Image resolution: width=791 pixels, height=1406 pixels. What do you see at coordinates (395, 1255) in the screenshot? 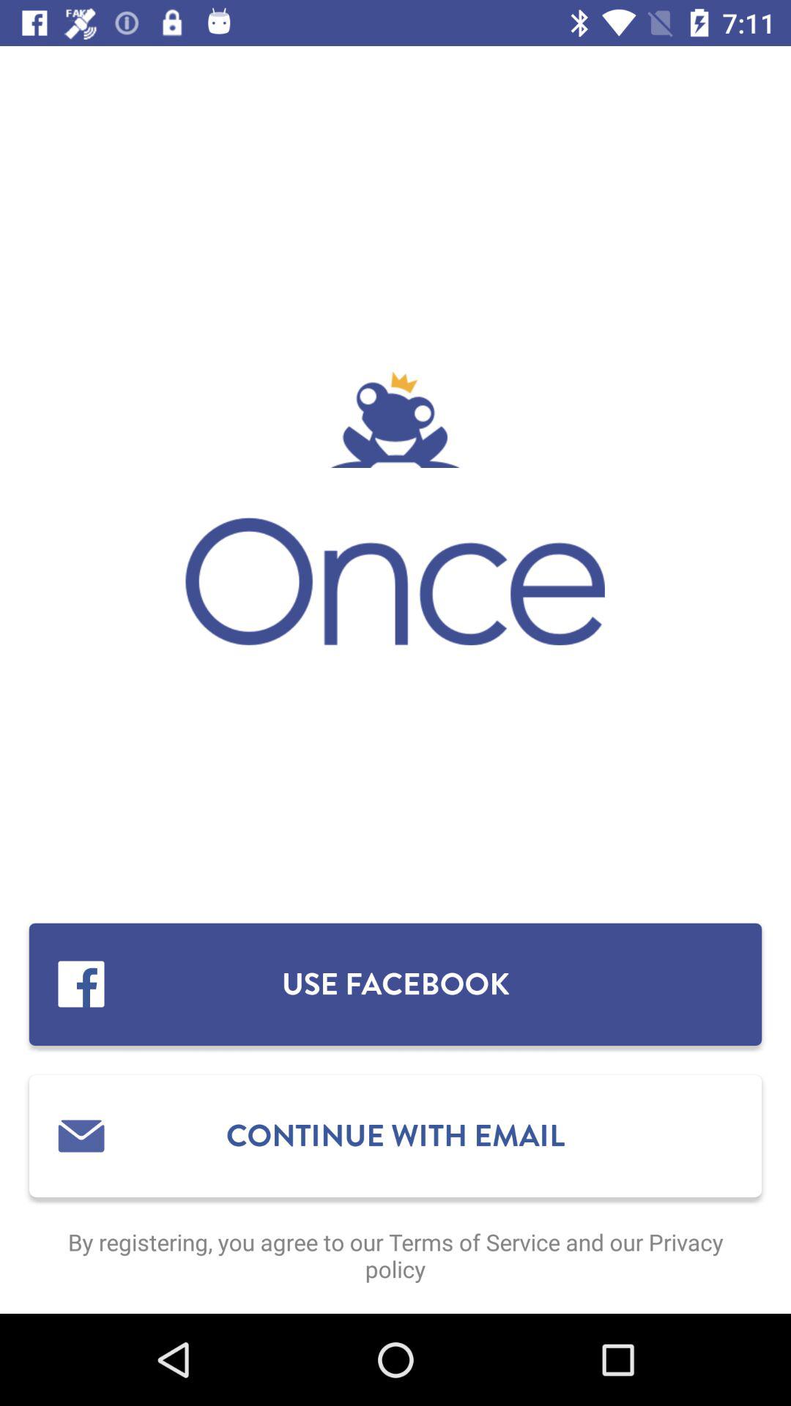
I see `jump to by registering you item` at bounding box center [395, 1255].